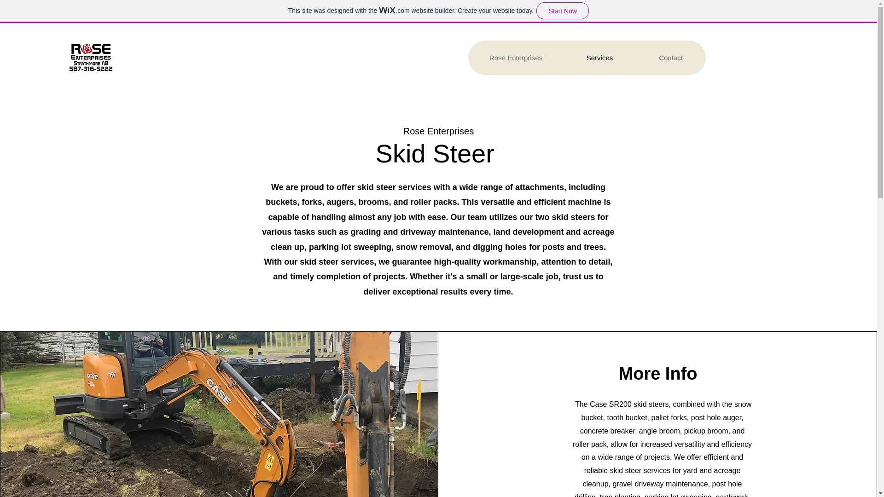 This screenshot has width=884, height=497. What do you see at coordinates (670, 58) in the screenshot?
I see `Contact` at bounding box center [670, 58].